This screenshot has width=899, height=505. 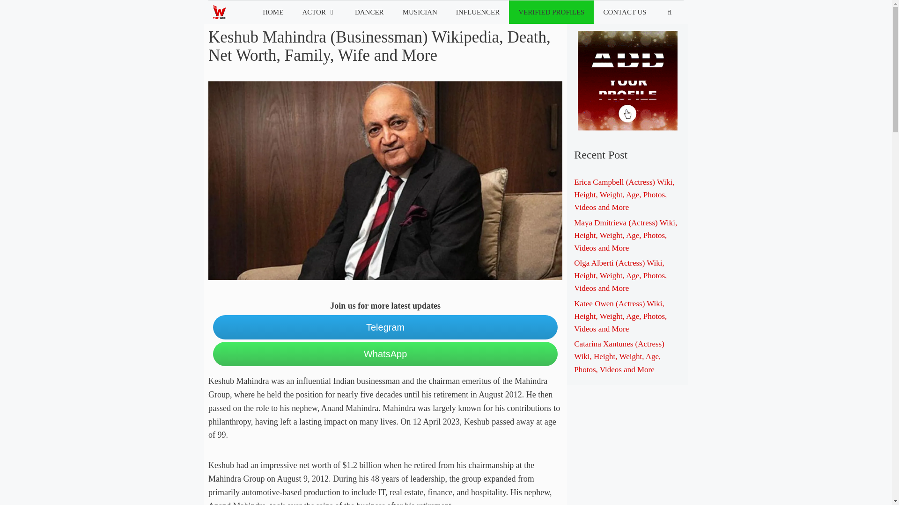 What do you see at coordinates (624, 12) in the screenshot?
I see `CONTACT US` at bounding box center [624, 12].